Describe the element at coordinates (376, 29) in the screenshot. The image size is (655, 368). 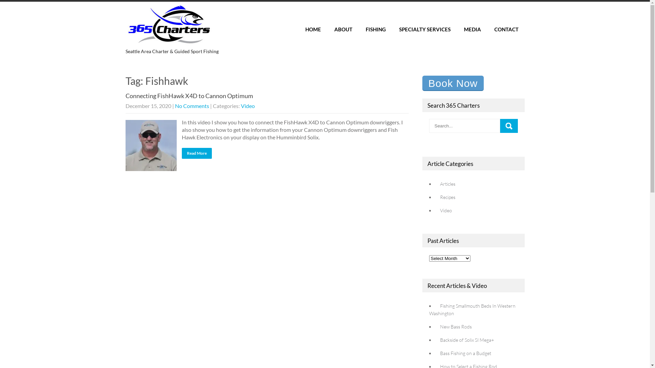
I see `FISHING` at that location.